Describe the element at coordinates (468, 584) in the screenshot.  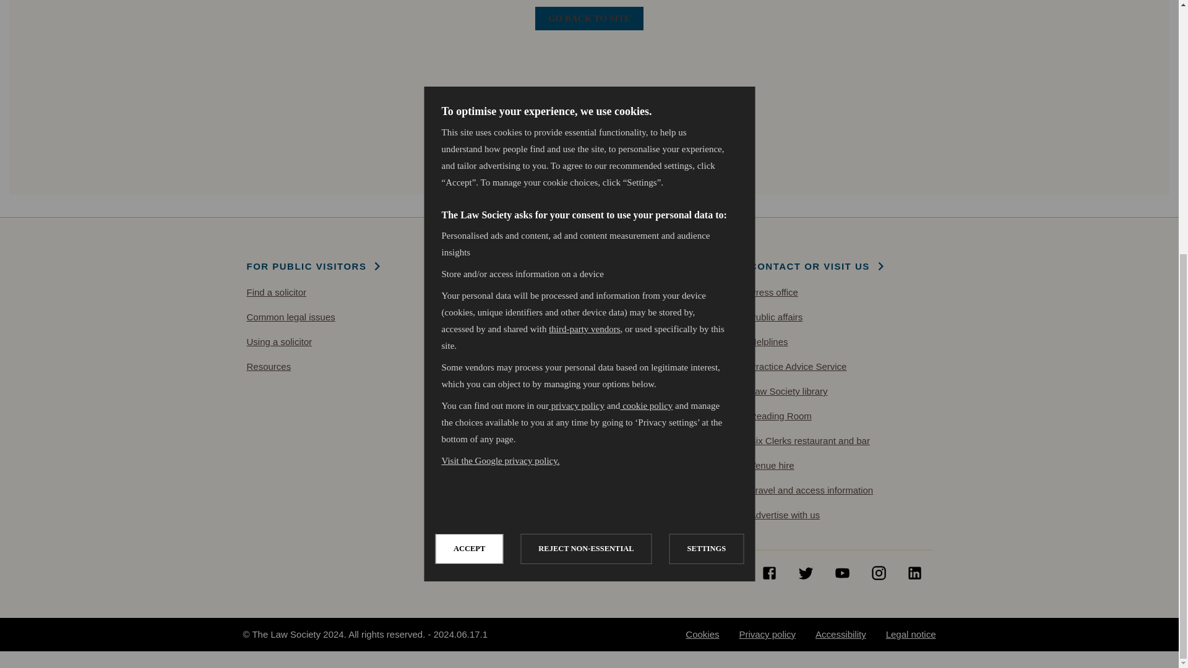
I see `ACCEPT` at that location.